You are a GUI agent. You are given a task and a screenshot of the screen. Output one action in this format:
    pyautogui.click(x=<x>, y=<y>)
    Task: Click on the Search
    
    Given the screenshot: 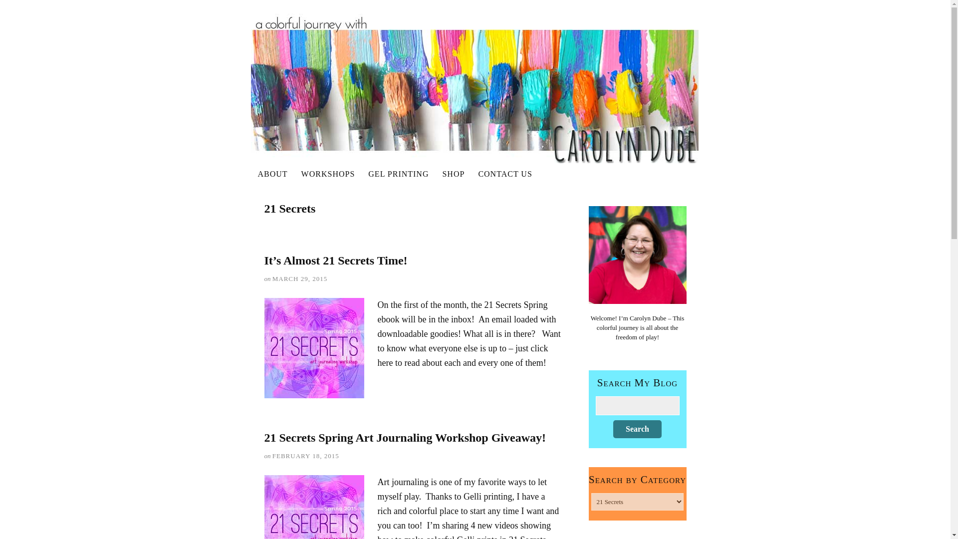 What is the action you would take?
    pyautogui.click(x=637, y=429)
    